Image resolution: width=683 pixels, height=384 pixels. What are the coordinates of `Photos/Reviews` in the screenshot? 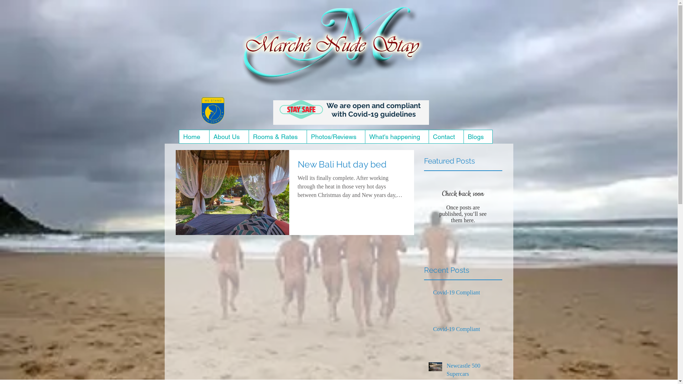 It's located at (336, 137).